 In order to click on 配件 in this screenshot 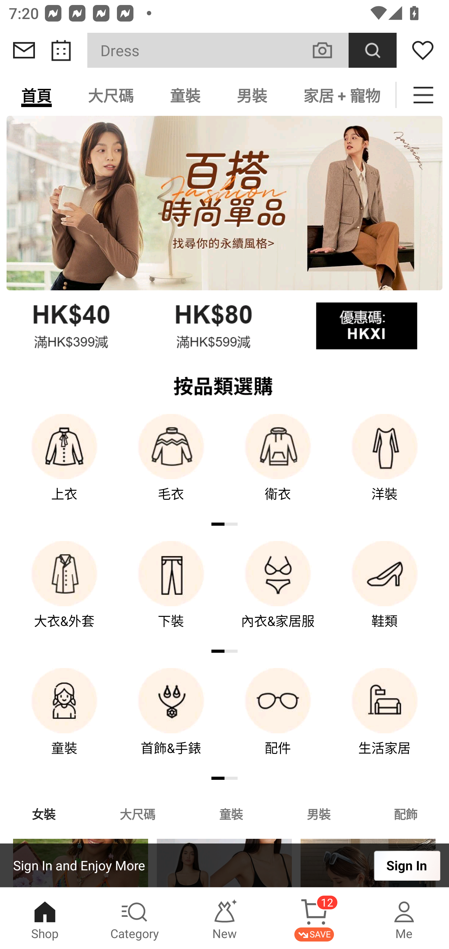, I will do `click(278, 720)`.